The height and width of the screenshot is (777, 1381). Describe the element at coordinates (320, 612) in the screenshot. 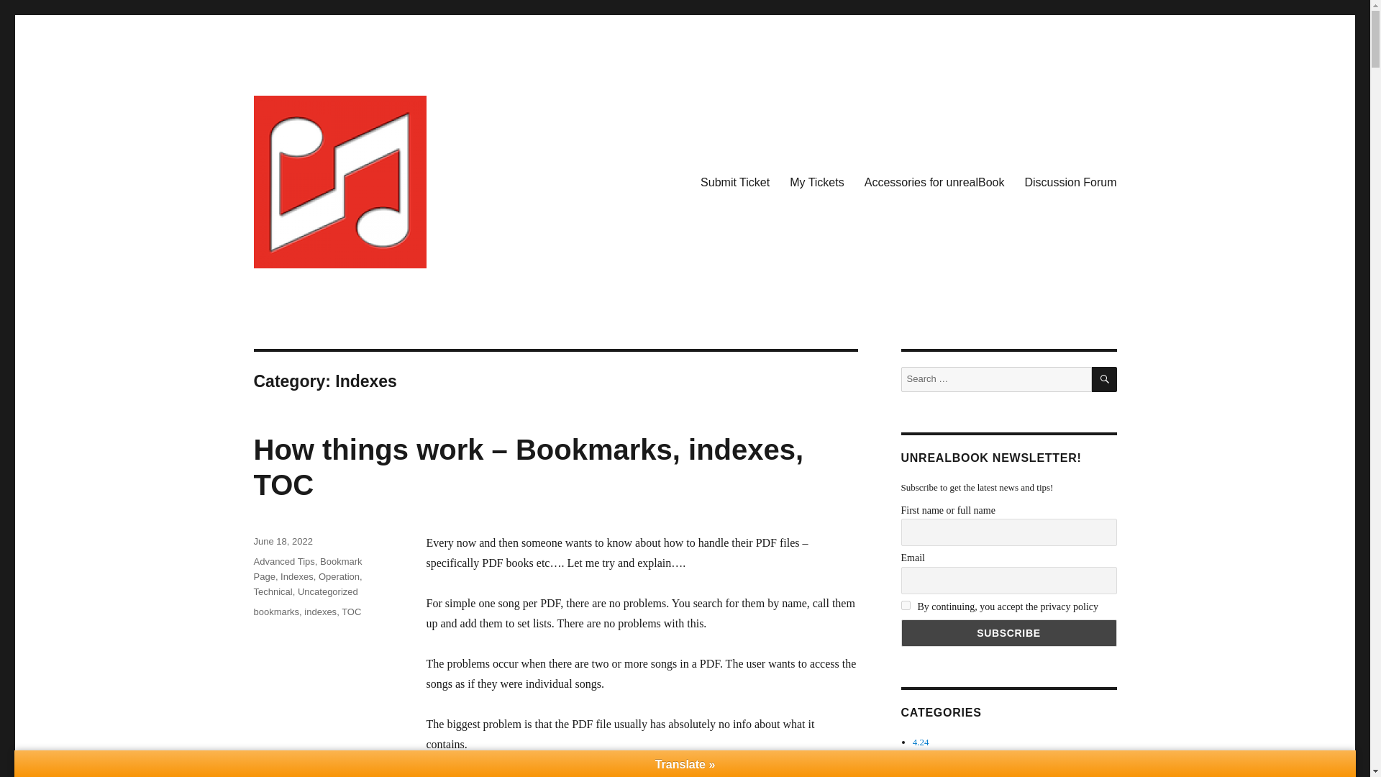

I see `indexes` at that location.